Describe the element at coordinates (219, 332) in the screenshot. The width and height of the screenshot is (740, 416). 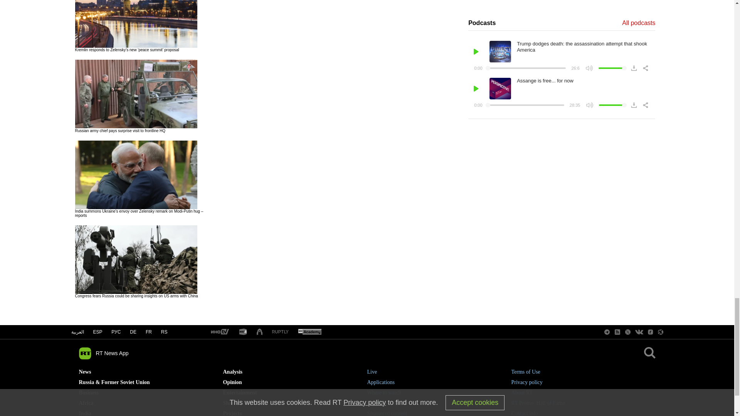
I see `RT ` at that location.